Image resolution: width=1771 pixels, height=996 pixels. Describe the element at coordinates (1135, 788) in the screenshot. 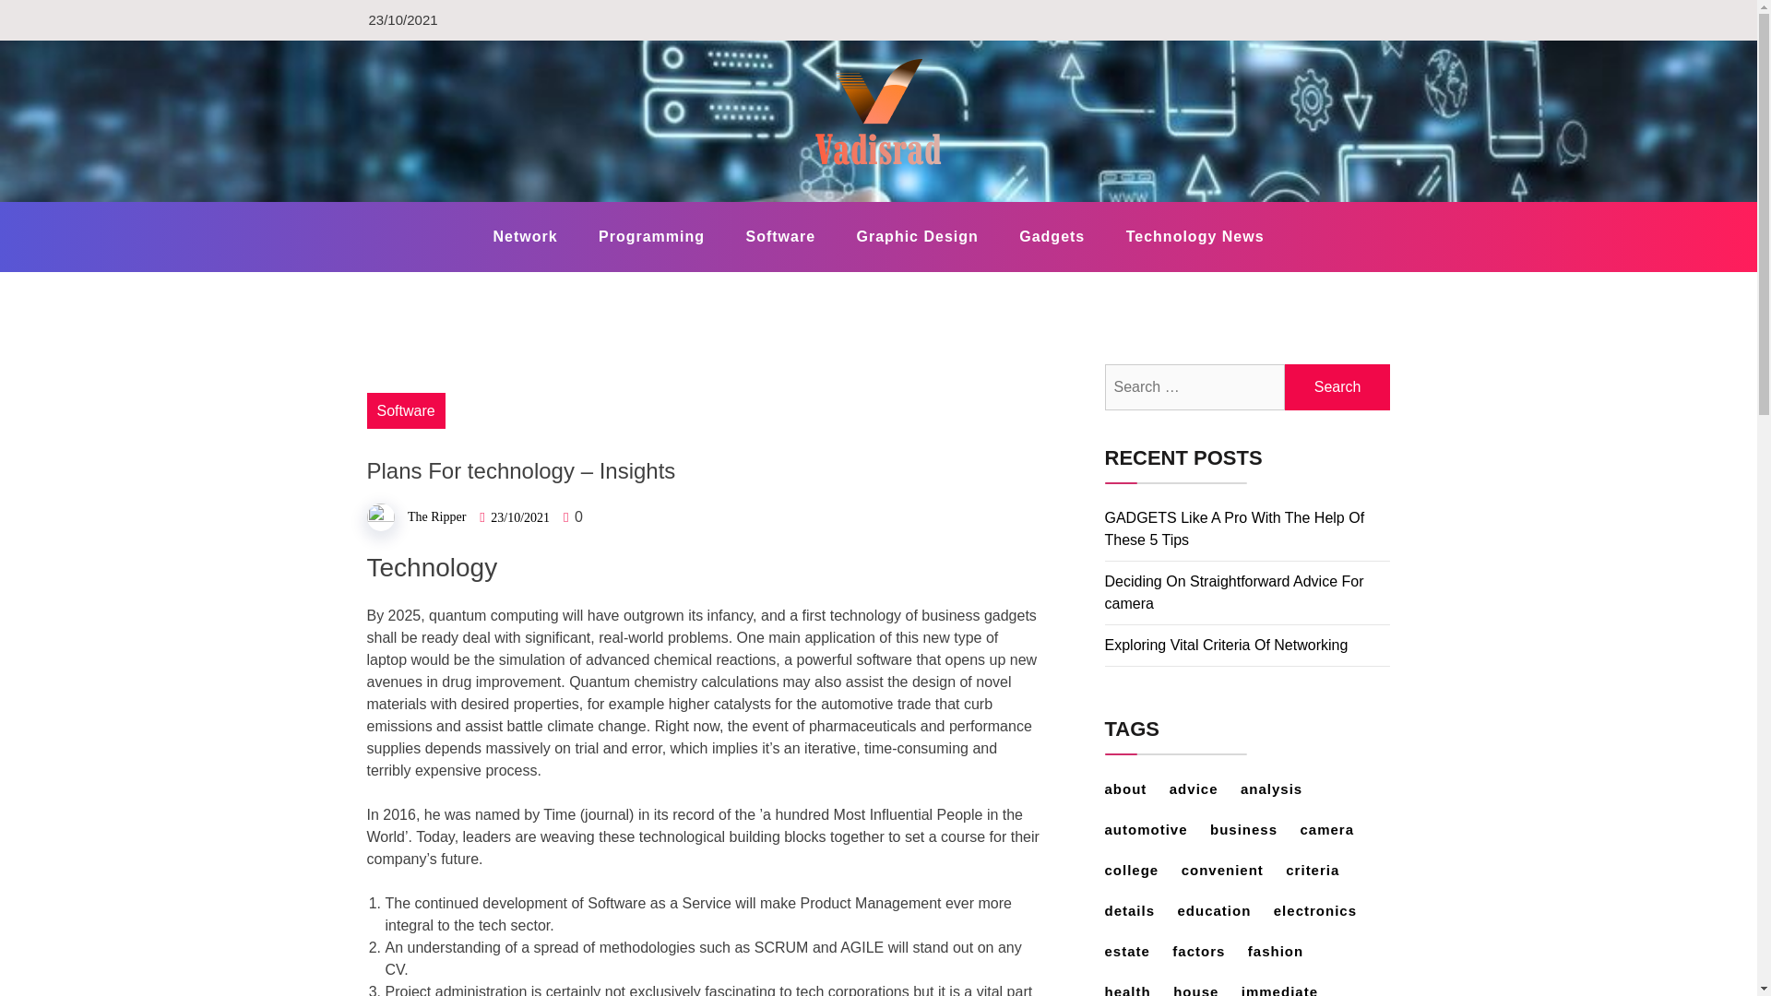

I see `about` at that location.